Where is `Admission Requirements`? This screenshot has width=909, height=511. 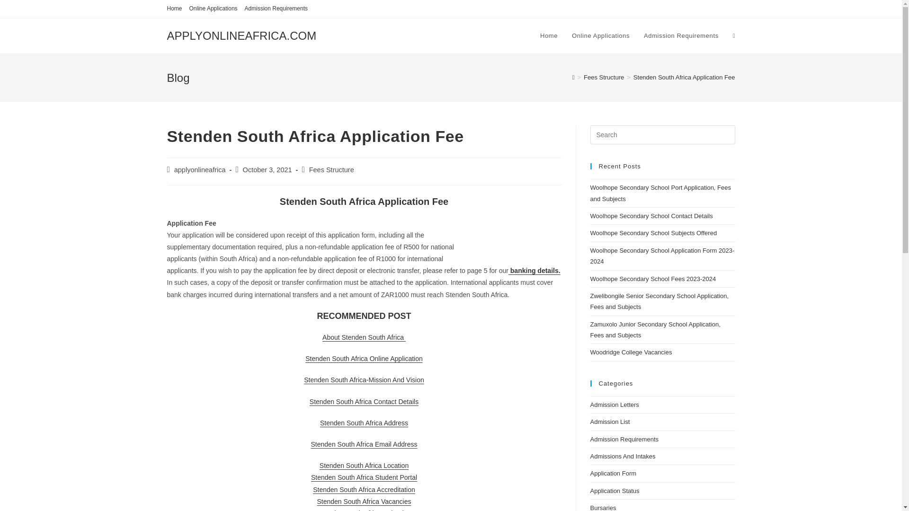
Admission Requirements is located at coordinates (681, 36).